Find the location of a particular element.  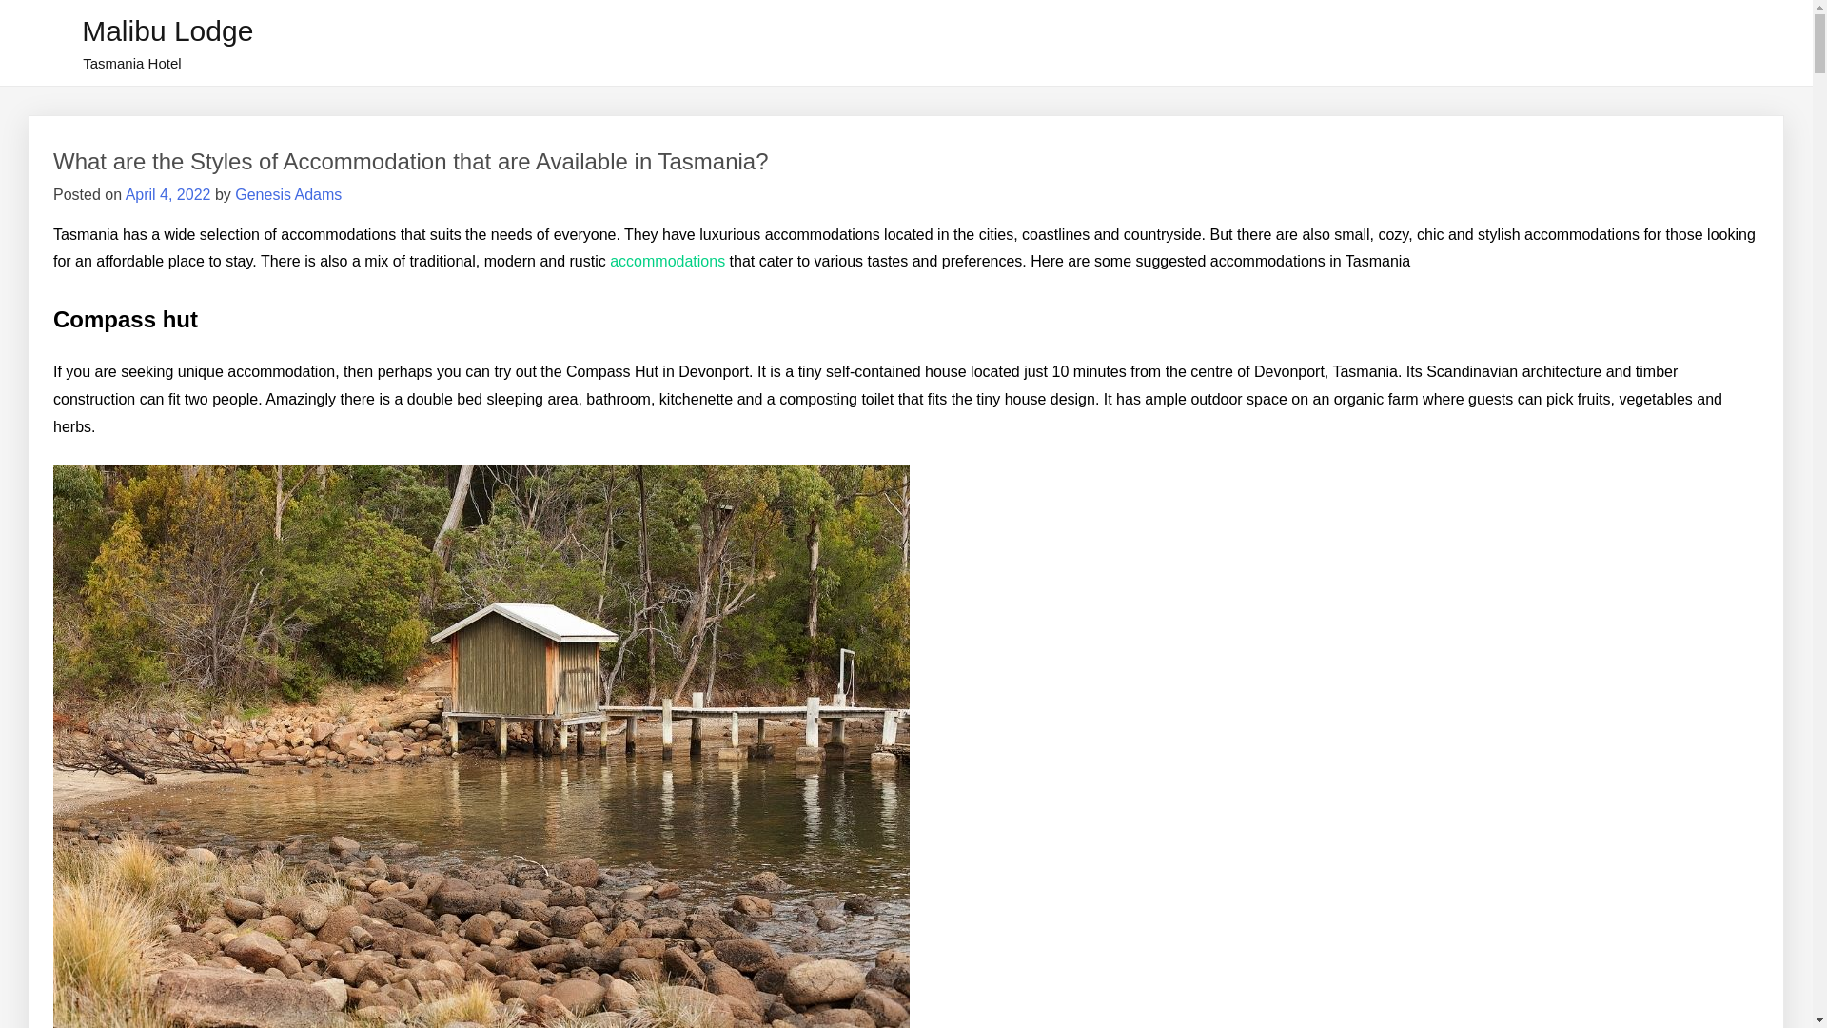

April 4, 2022 is located at coordinates (168, 194).